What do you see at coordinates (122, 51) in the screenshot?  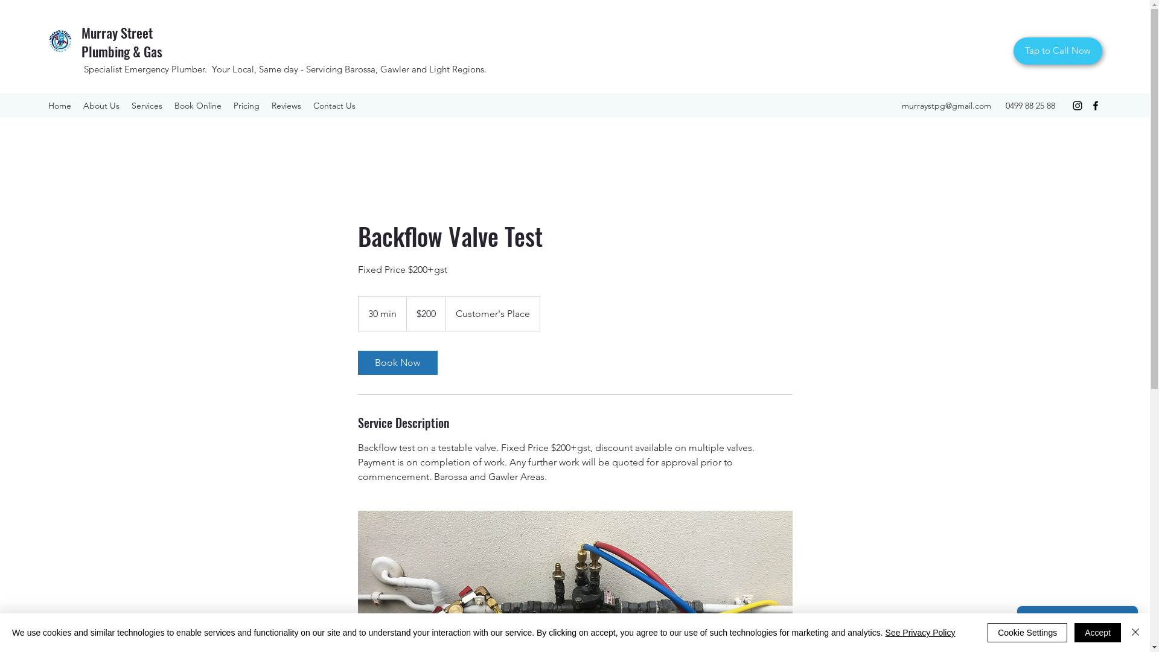 I see `Plumbing & Gas` at bounding box center [122, 51].